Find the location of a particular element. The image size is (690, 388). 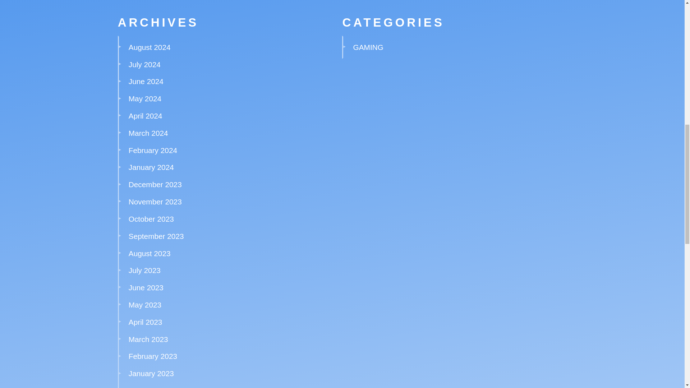

August 2023 is located at coordinates (149, 254).